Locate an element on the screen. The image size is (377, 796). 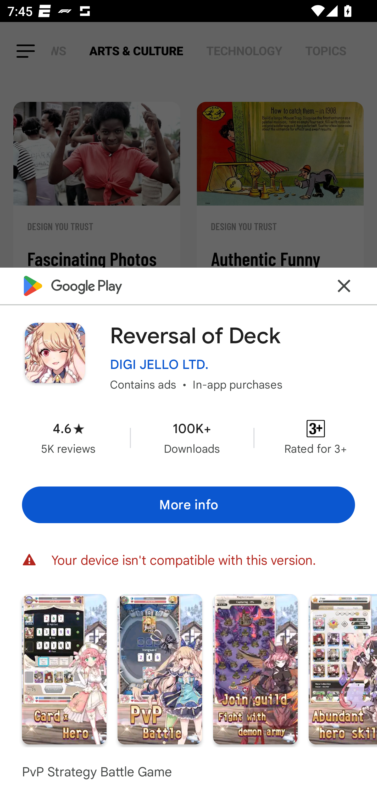
Screenshot "2" of "5" is located at coordinates (160, 669).